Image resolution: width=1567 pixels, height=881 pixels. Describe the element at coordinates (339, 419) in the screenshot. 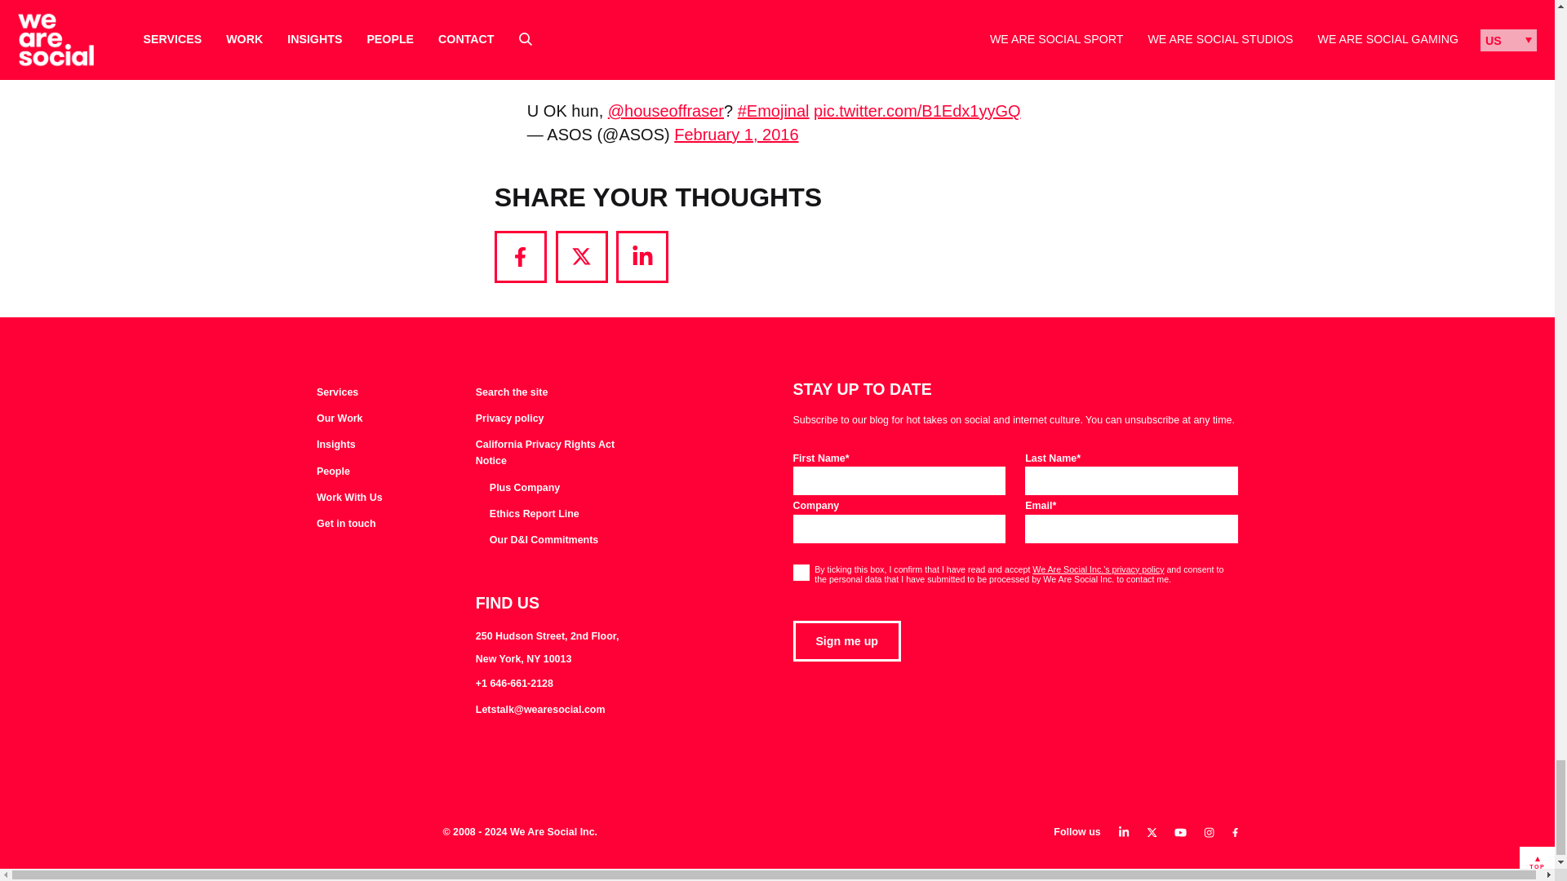

I see `Work` at that location.